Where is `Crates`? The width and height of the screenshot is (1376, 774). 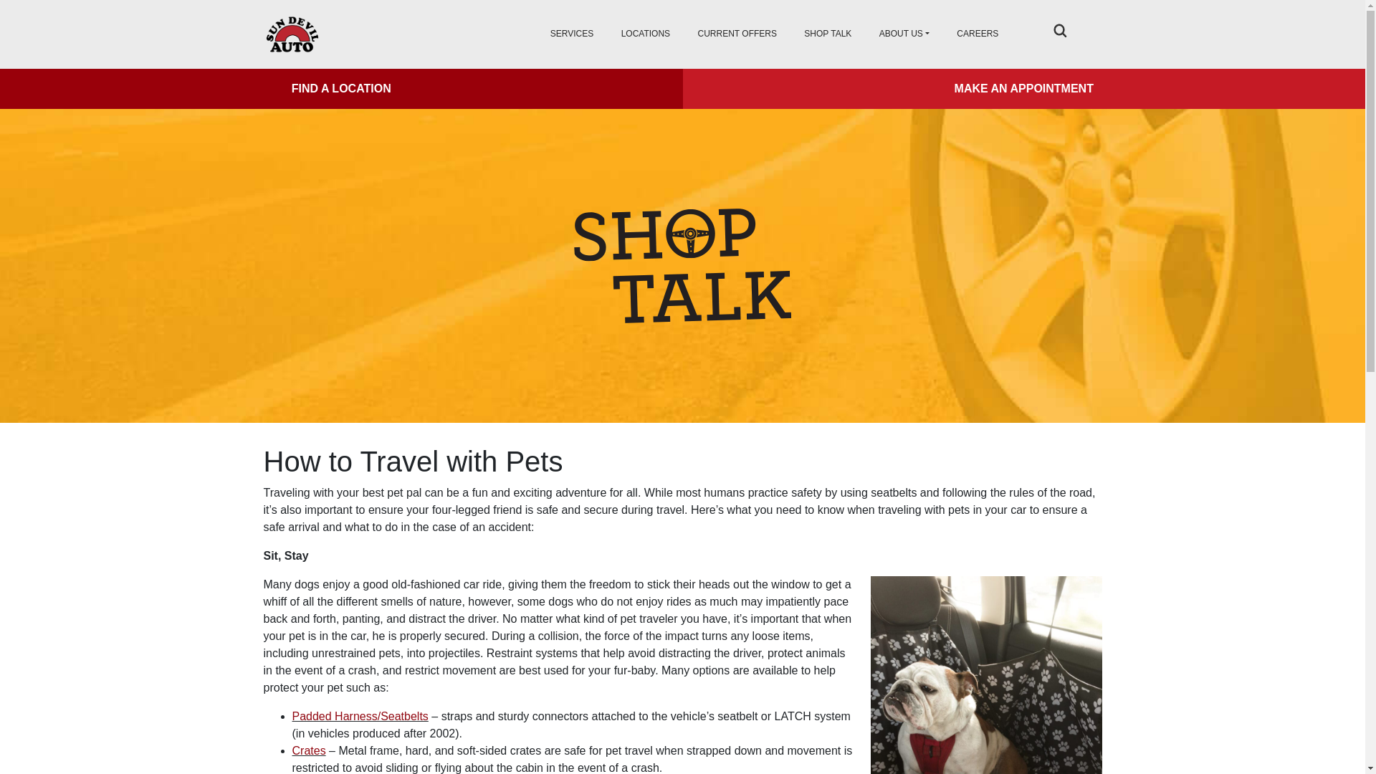
Crates is located at coordinates (309, 750).